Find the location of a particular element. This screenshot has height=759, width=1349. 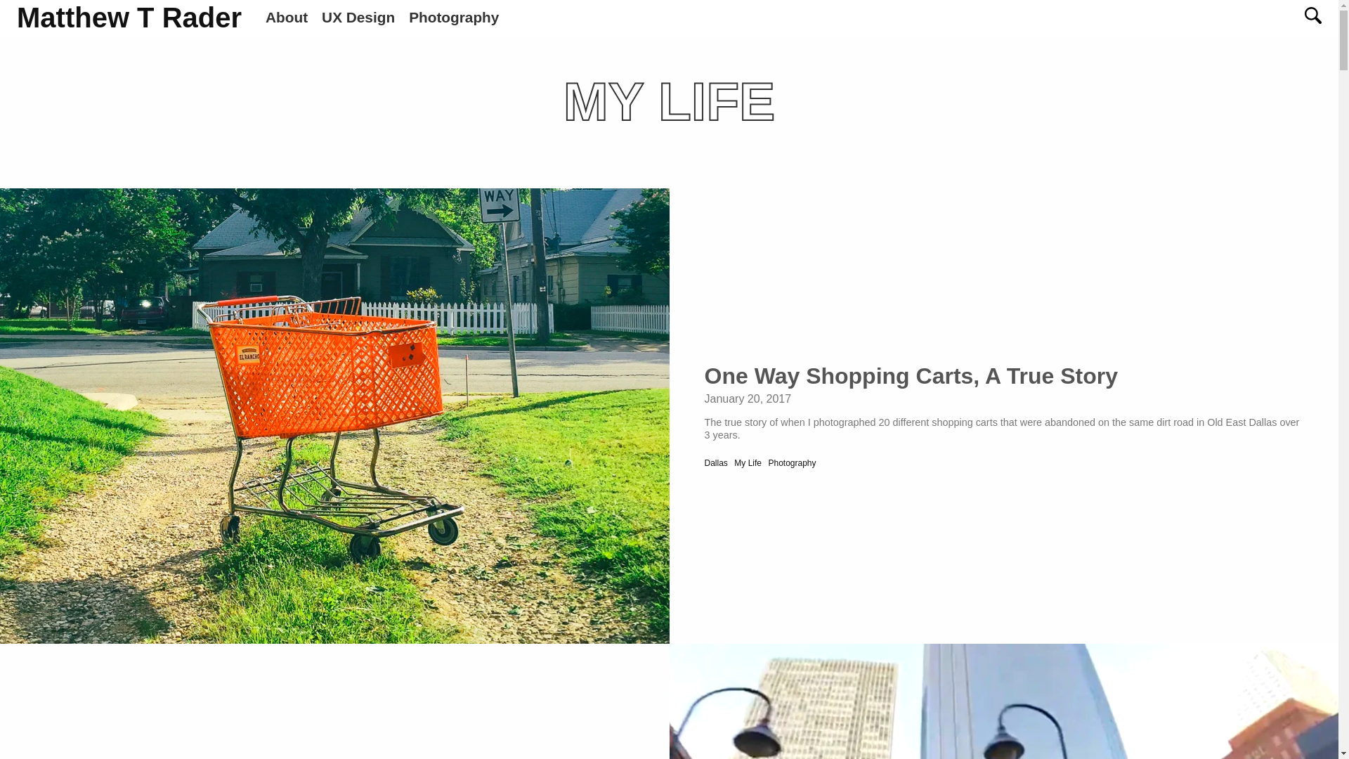

Search is located at coordinates (30, 11).